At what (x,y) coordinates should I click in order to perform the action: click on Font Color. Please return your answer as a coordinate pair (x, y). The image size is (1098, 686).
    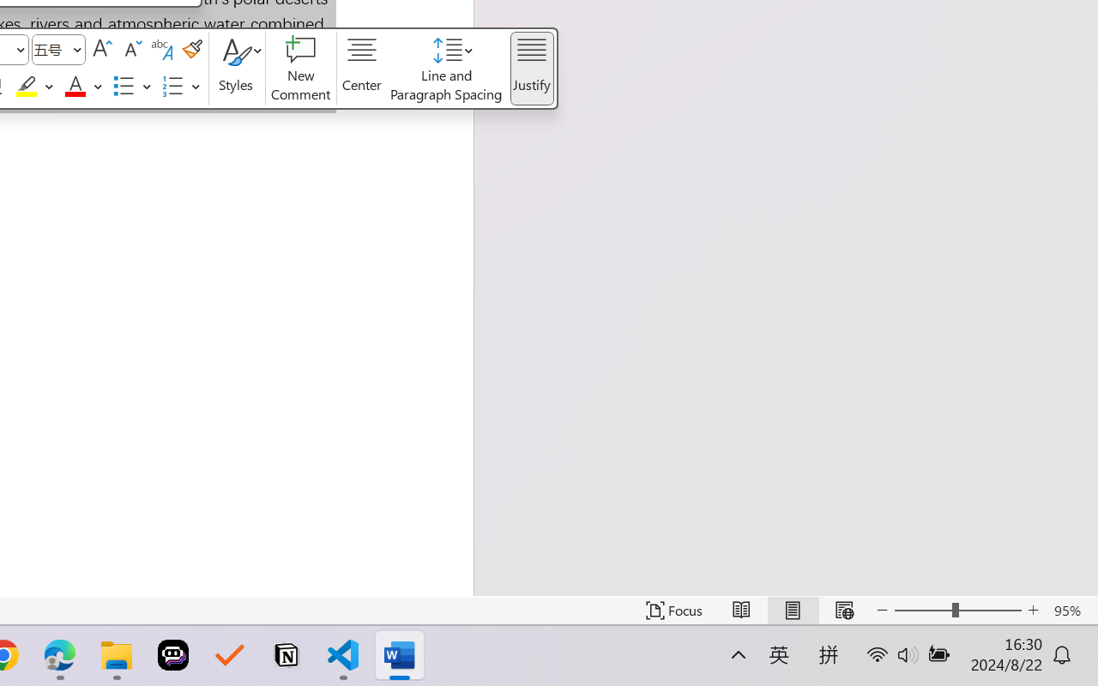
    Looking at the image, I should click on (84, 87).